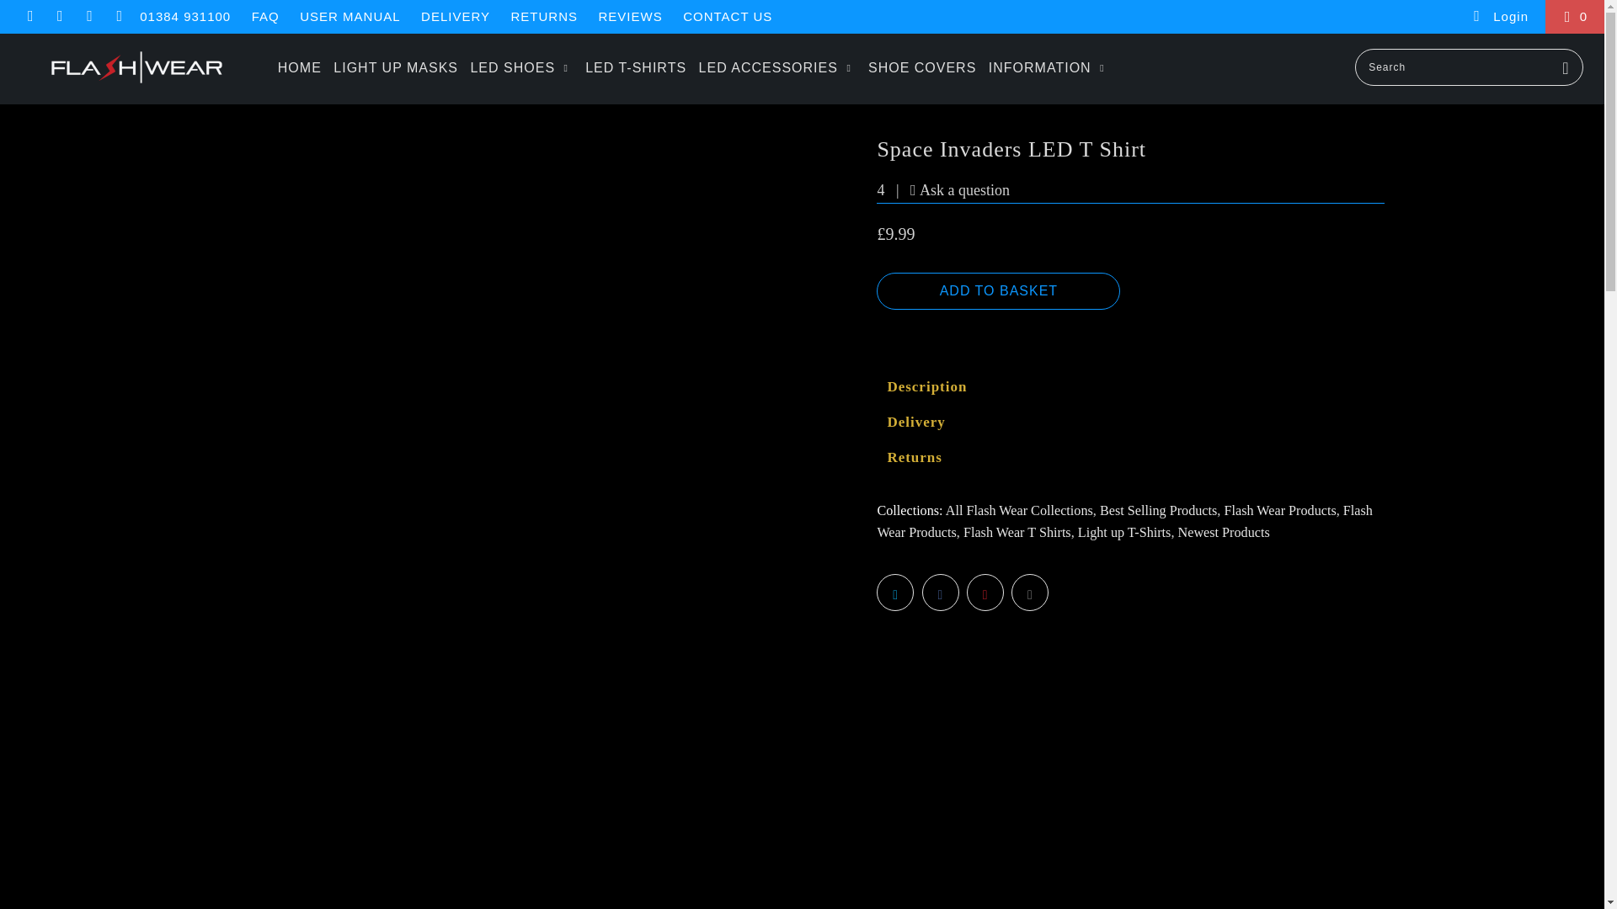 The height and width of the screenshot is (909, 1617). I want to click on Flash Wear, so click(136, 66).